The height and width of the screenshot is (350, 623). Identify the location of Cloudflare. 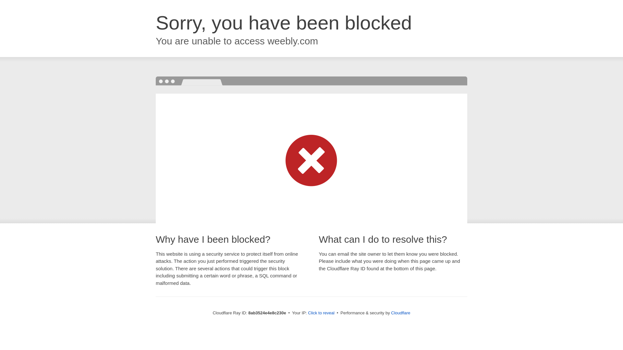
(400, 313).